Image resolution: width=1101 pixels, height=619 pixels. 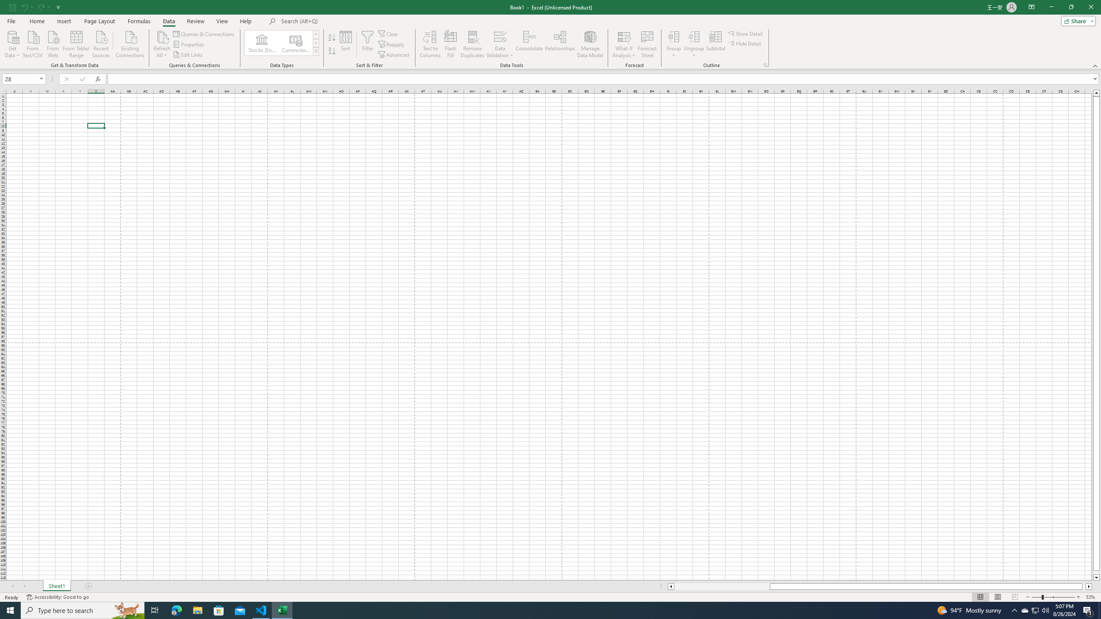 What do you see at coordinates (332, 38) in the screenshot?
I see `Sort A to Z` at bounding box center [332, 38].